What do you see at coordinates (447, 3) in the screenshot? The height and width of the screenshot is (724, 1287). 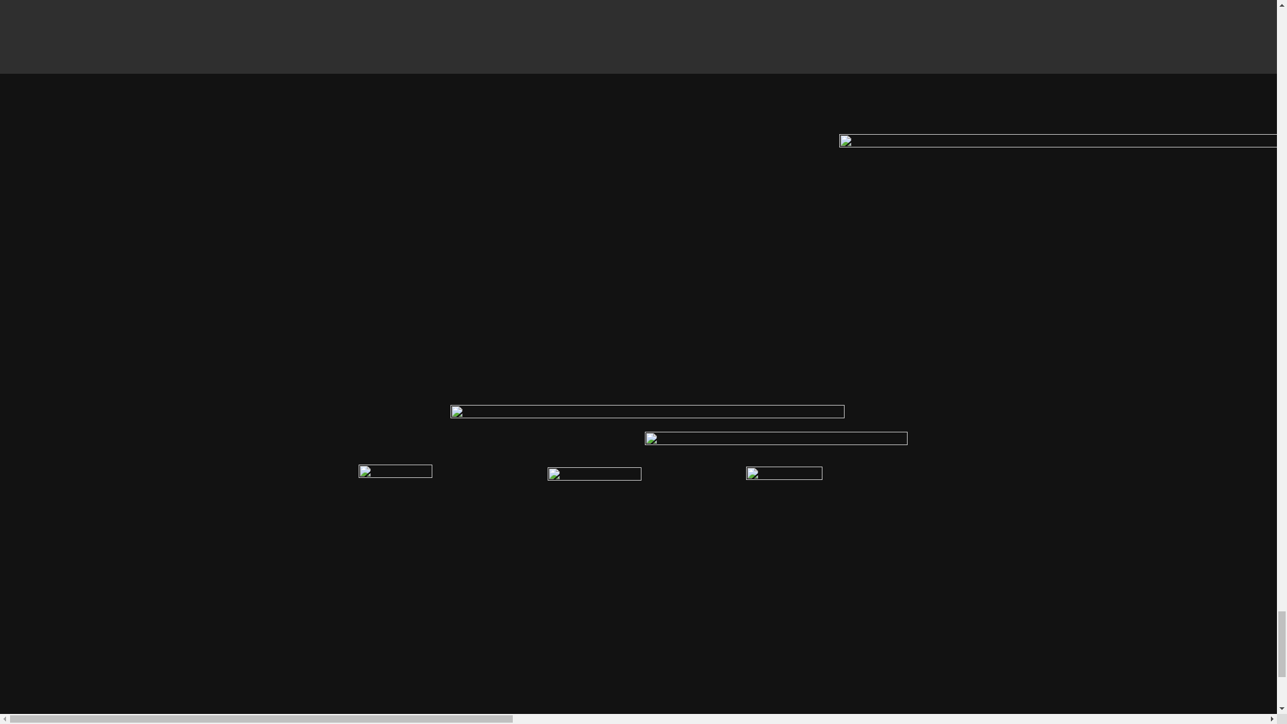 I see `PREVIOUS` at bounding box center [447, 3].